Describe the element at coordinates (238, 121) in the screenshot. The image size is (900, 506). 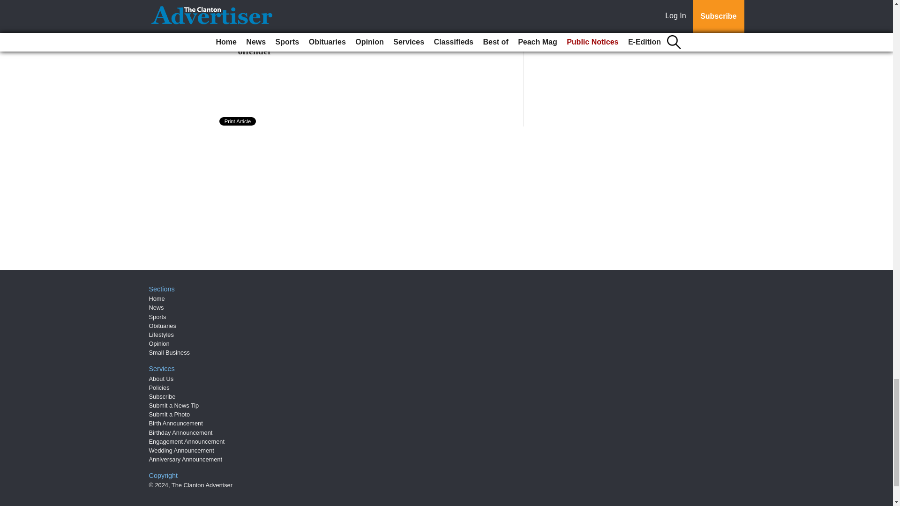
I see `Print Article` at that location.